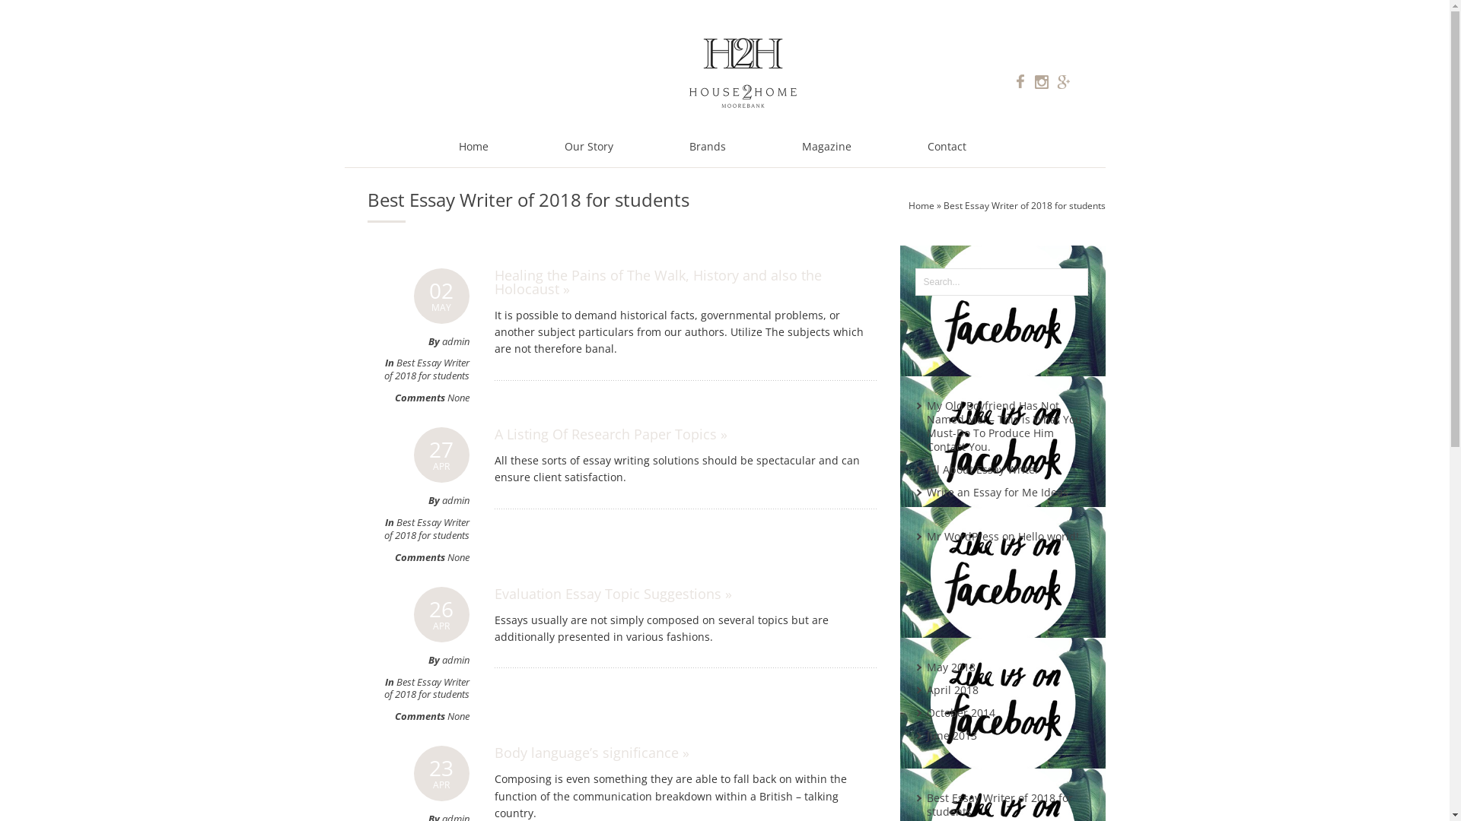  I want to click on The Foolproof Essay Writer for Hire Strategy, so click(1004, 523).